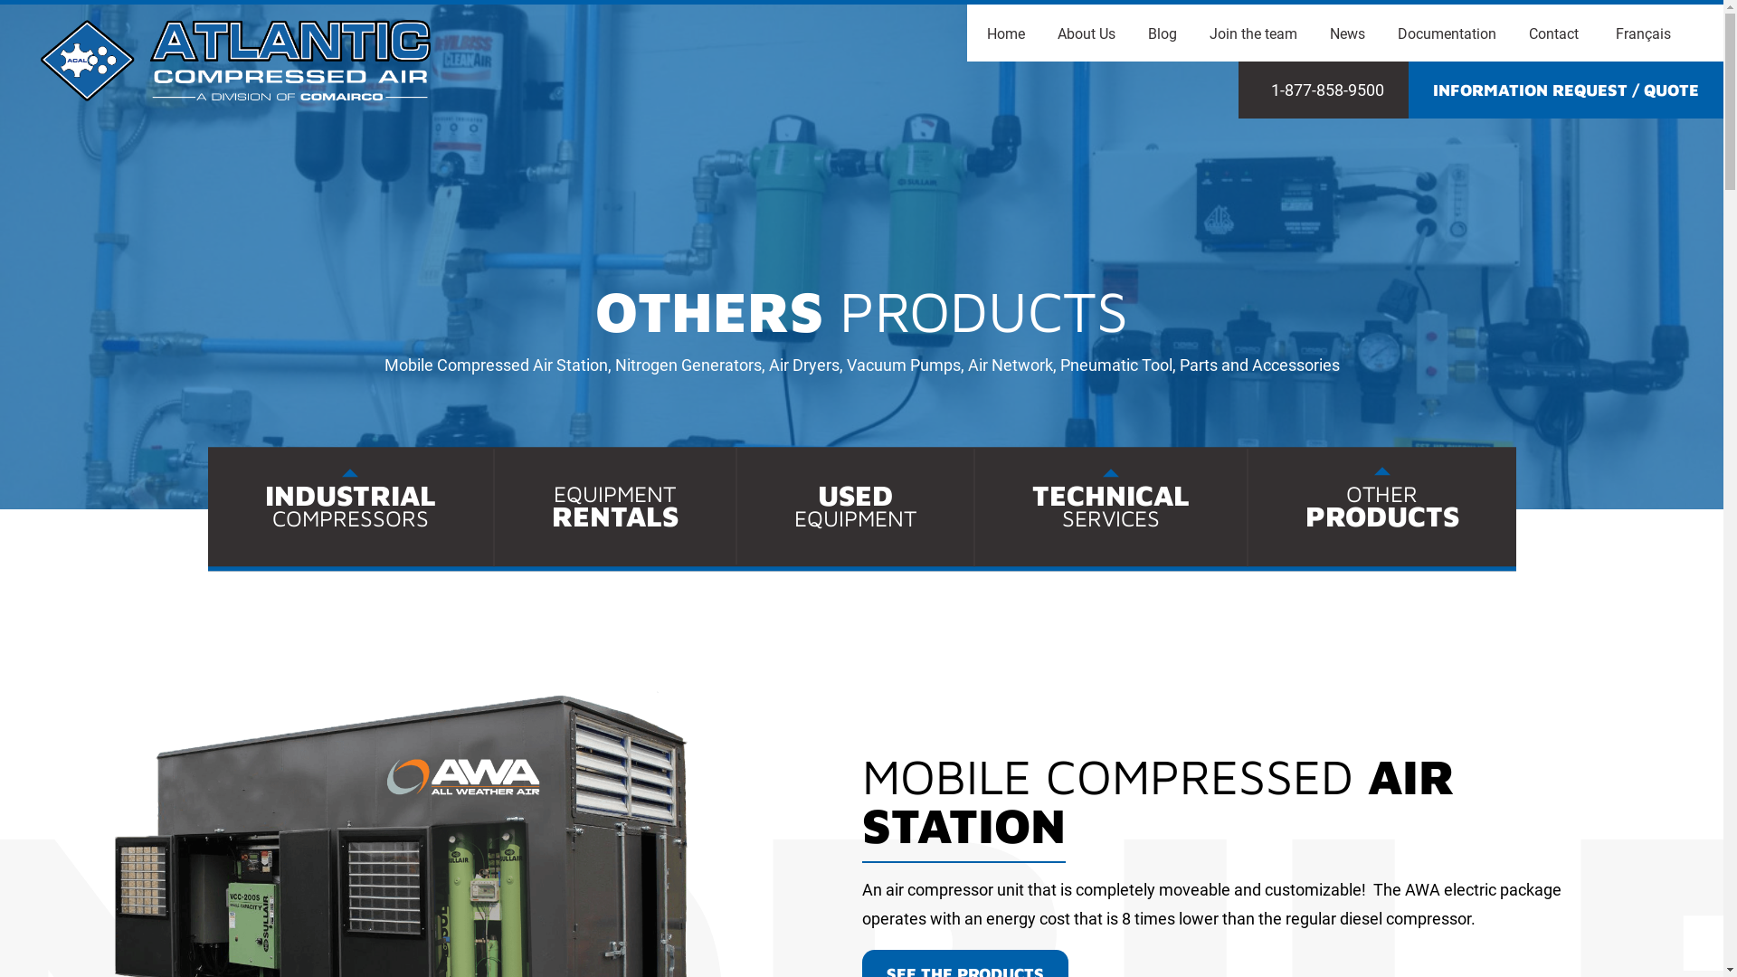  Describe the element at coordinates (1087, 34) in the screenshot. I see `About Us` at that location.